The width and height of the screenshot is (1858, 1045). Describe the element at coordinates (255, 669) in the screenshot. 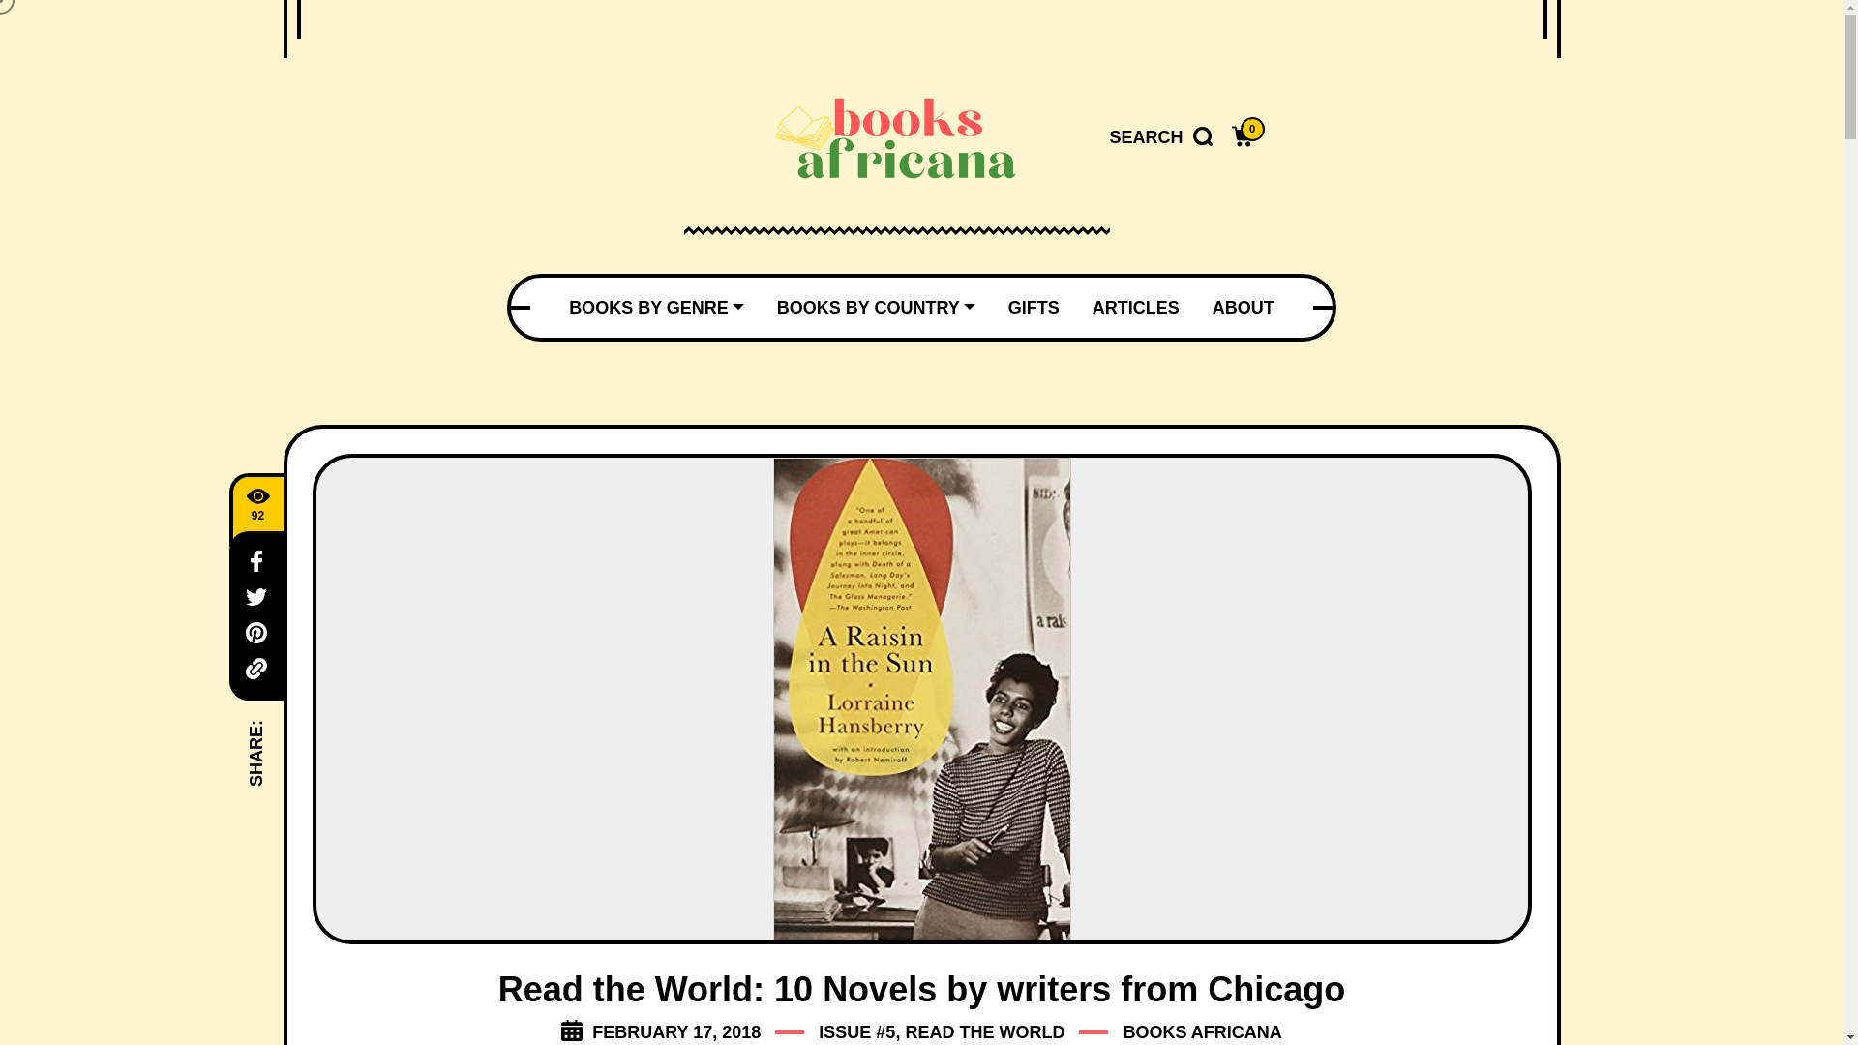

I see `Copy Link` at that location.